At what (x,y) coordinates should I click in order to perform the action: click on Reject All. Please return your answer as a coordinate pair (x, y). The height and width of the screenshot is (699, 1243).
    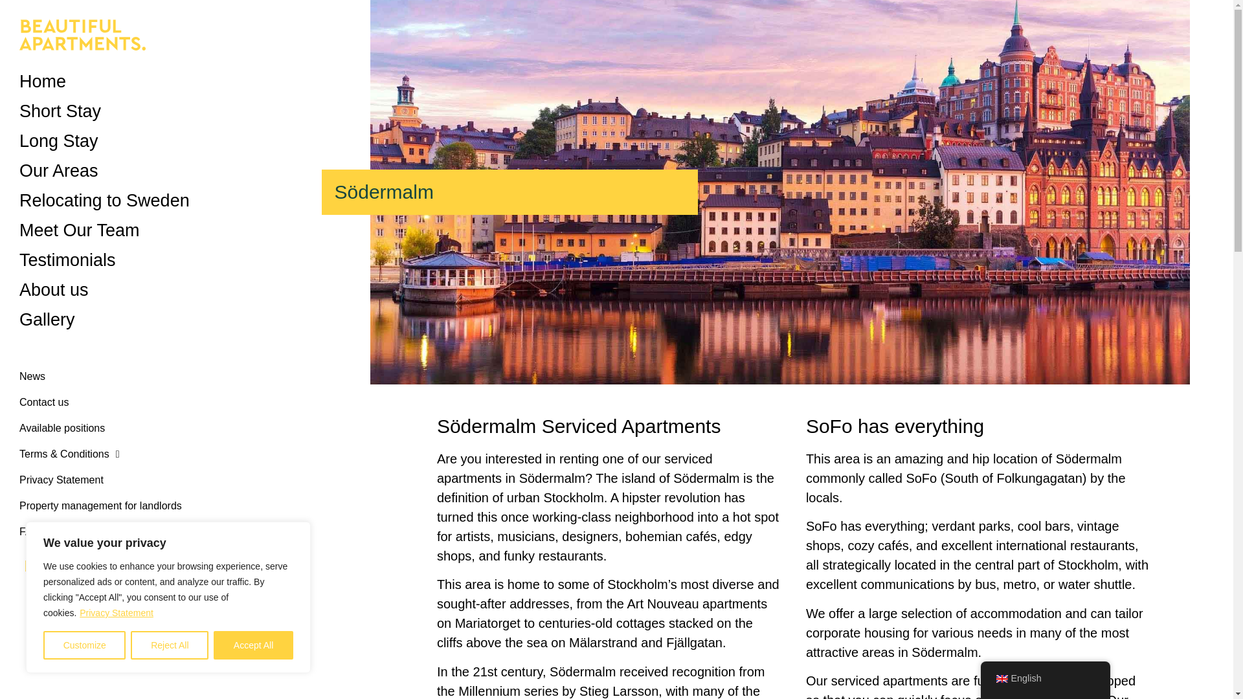
    Looking at the image, I should click on (170, 645).